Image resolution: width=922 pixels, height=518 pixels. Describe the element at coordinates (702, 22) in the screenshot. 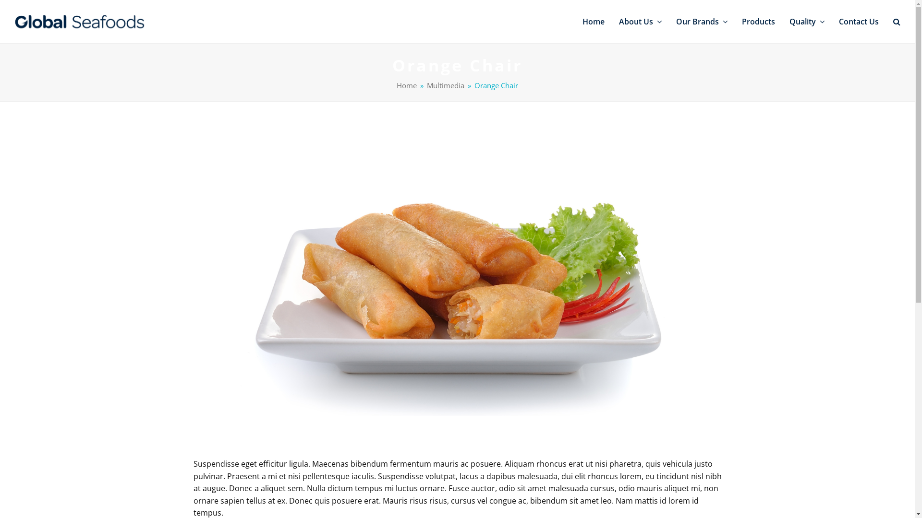

I see `Our Brands` at that location.